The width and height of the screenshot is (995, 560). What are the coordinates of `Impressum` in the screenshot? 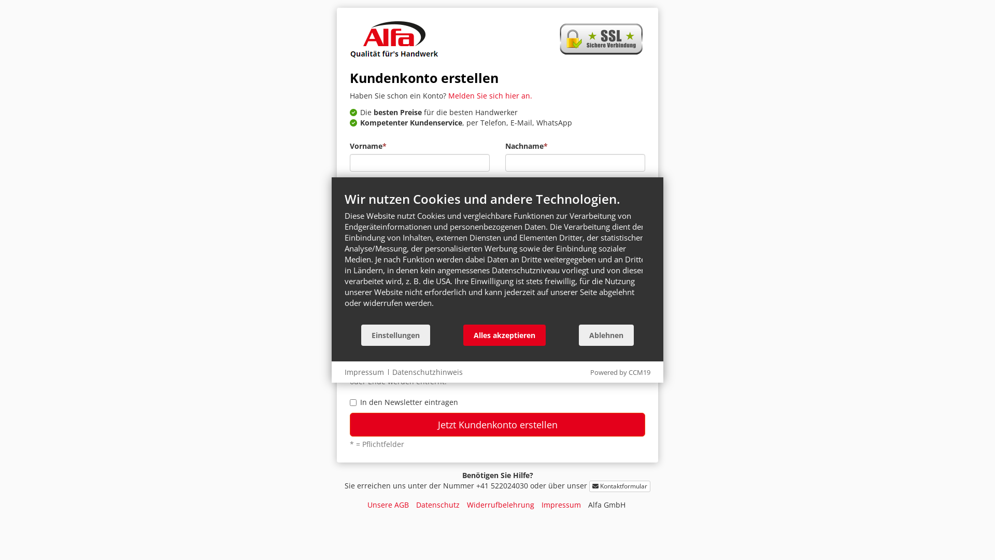 It's located at (364, 372).